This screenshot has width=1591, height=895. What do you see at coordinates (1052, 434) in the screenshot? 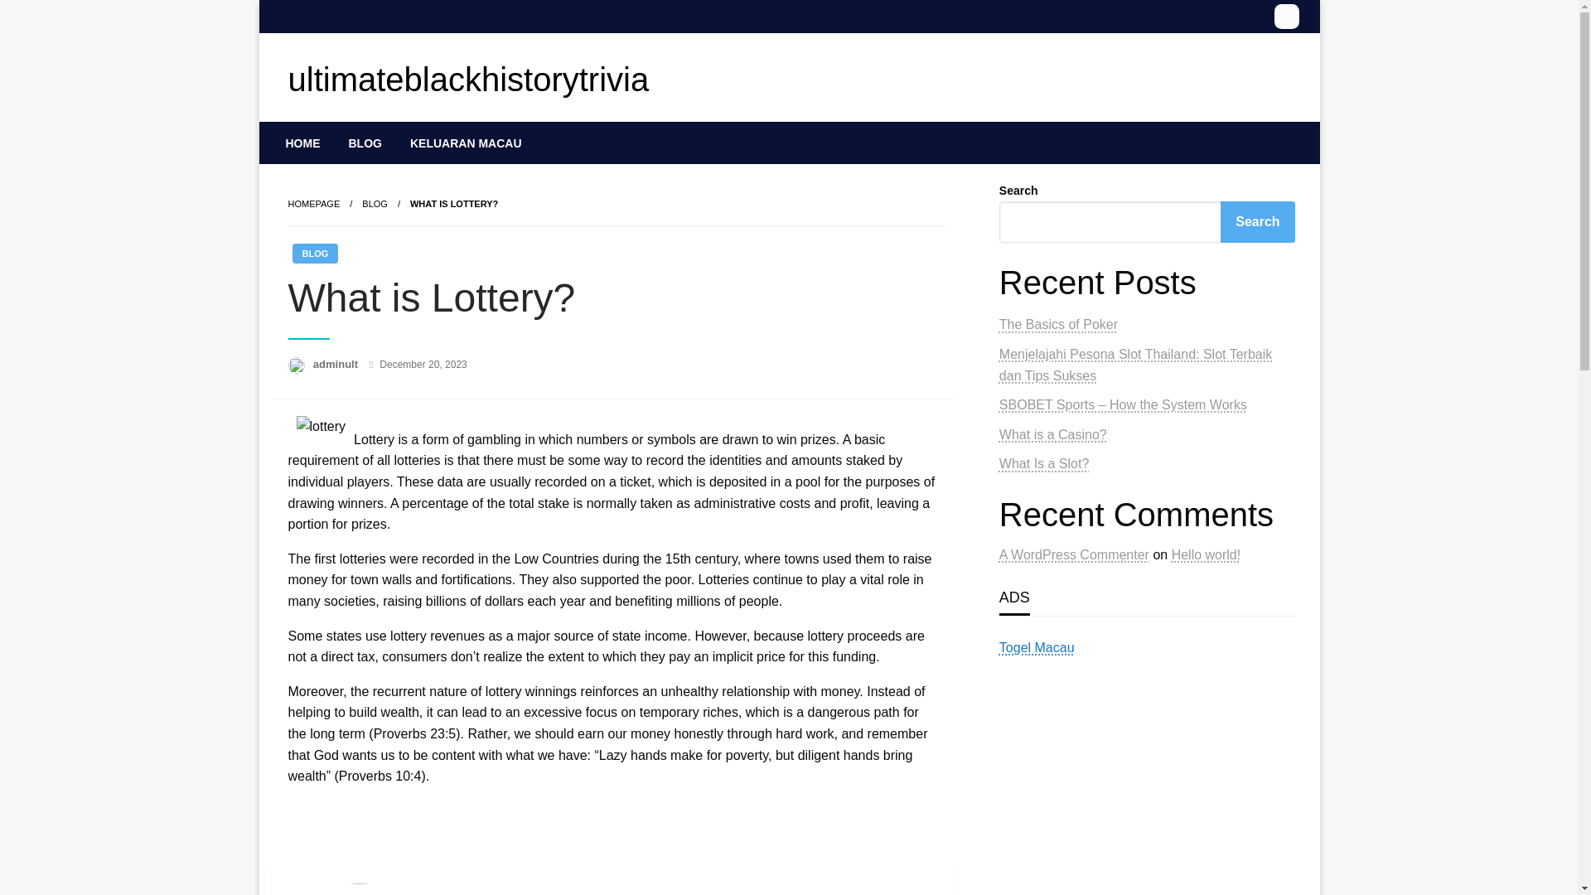
I see `What is a Casino?` at bounding box center [1052, 434].